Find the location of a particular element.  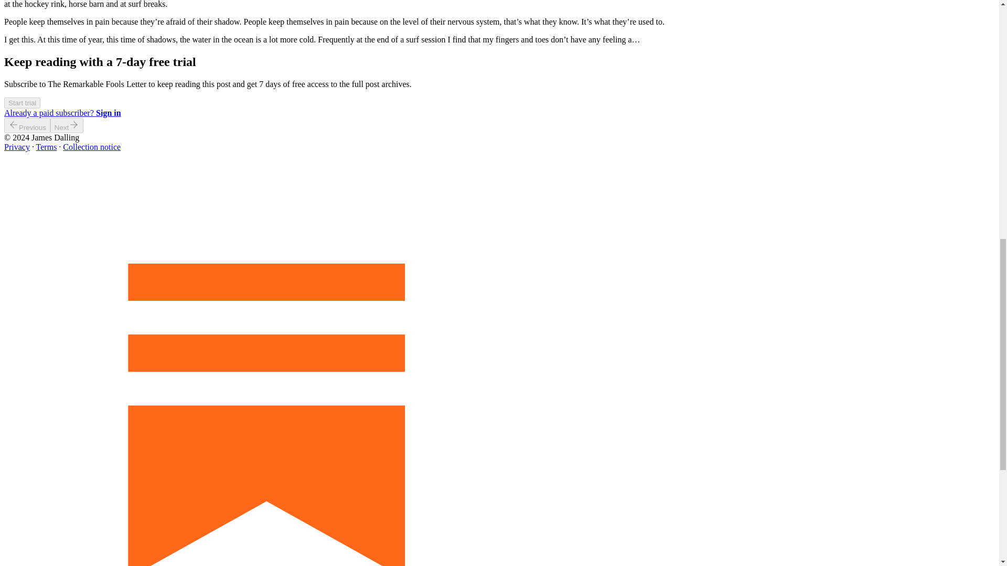

Already a paid subscriber? Sign in is located at coordinates (62, 113).